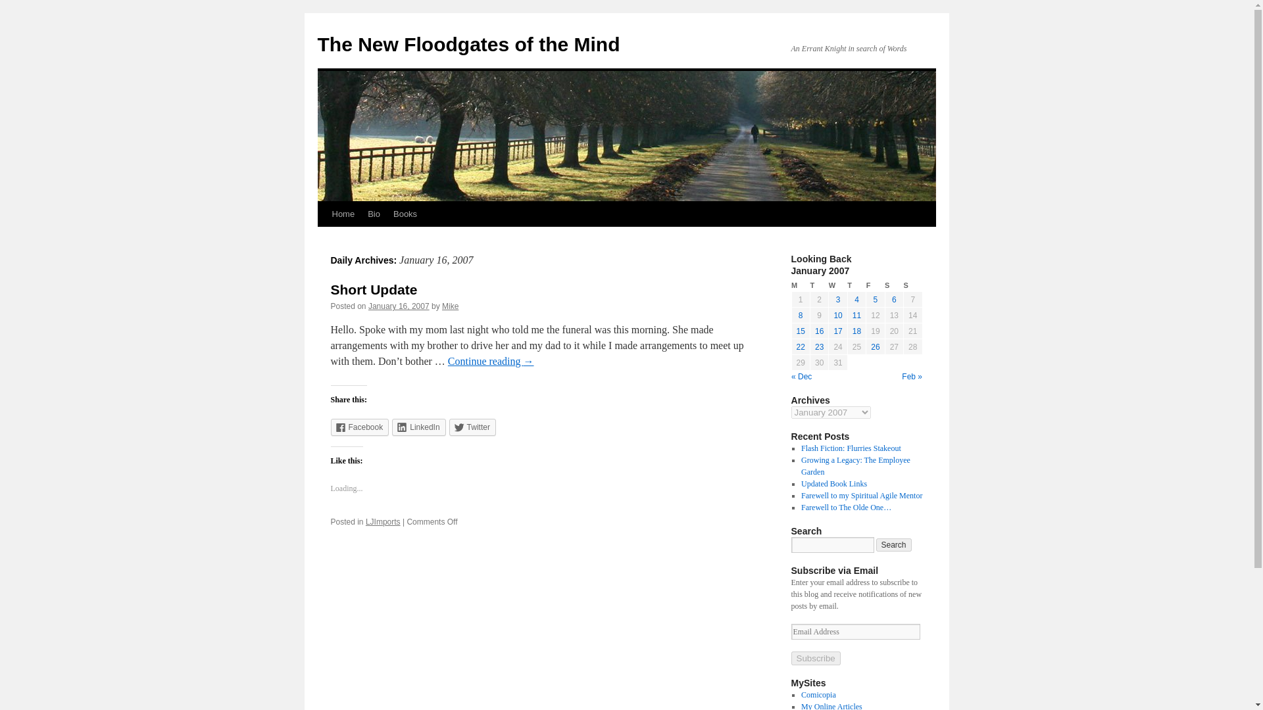 This screenshot has height=710, width=1263. I want to click on January 16, 2007, so click(399, 306).